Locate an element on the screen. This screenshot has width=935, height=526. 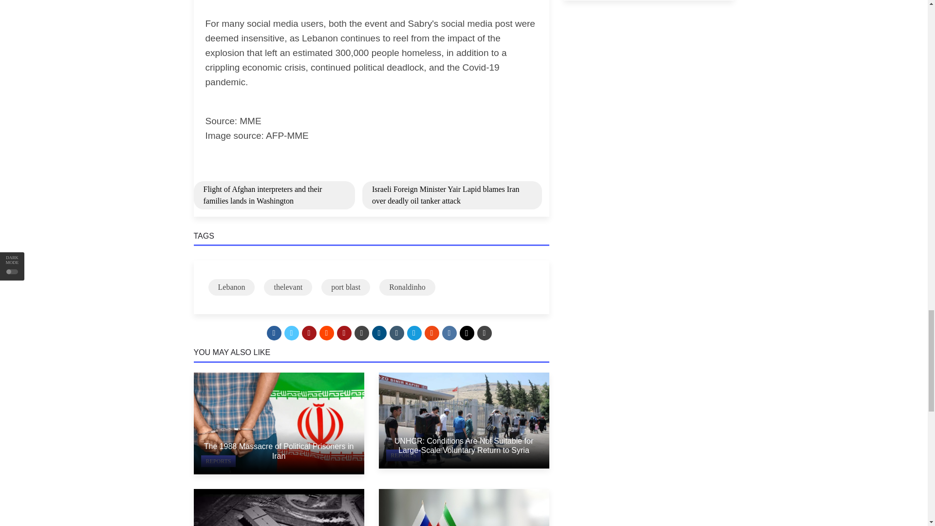
port blast is located at coordinates (346, 287).